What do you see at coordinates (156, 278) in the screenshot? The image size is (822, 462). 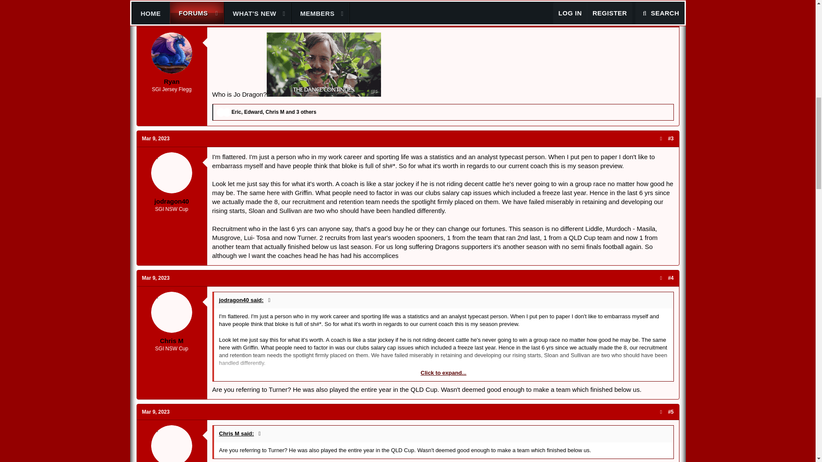 I see `Mar 9, 2023 at 10:32 AM` at bounding box center [156, 278].